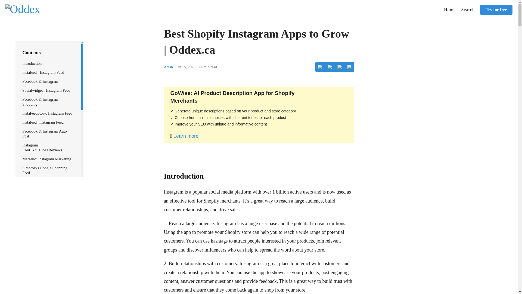 This screenshot has height=294, width=522. Describe the element at coordinates (45, 259) in the screenshot. I see `Instagram Stories Like Menu` at that location.